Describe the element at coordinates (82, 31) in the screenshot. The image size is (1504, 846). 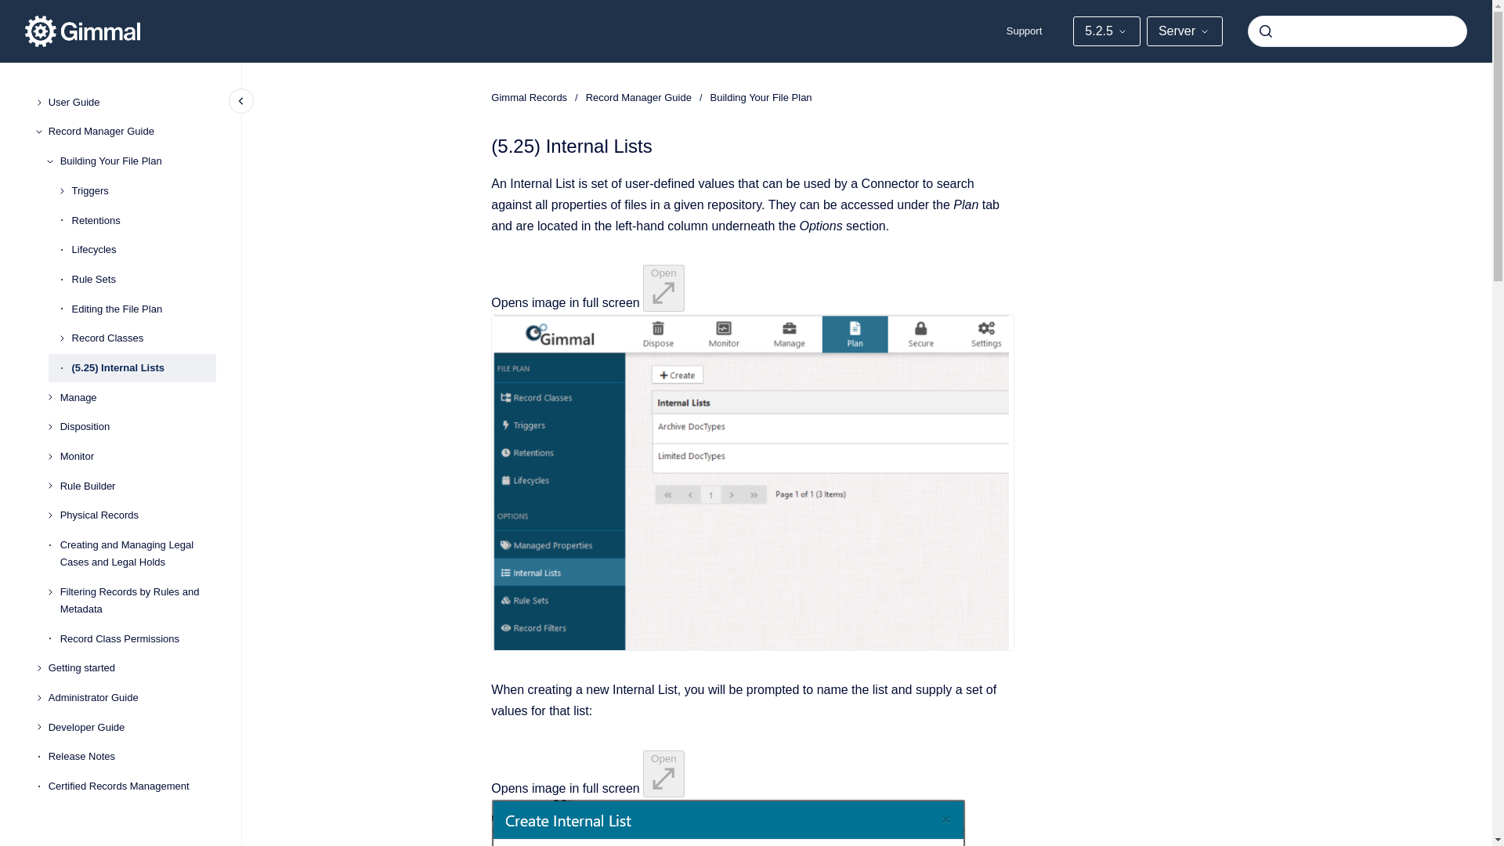
I see `Go to homepage` at that location.